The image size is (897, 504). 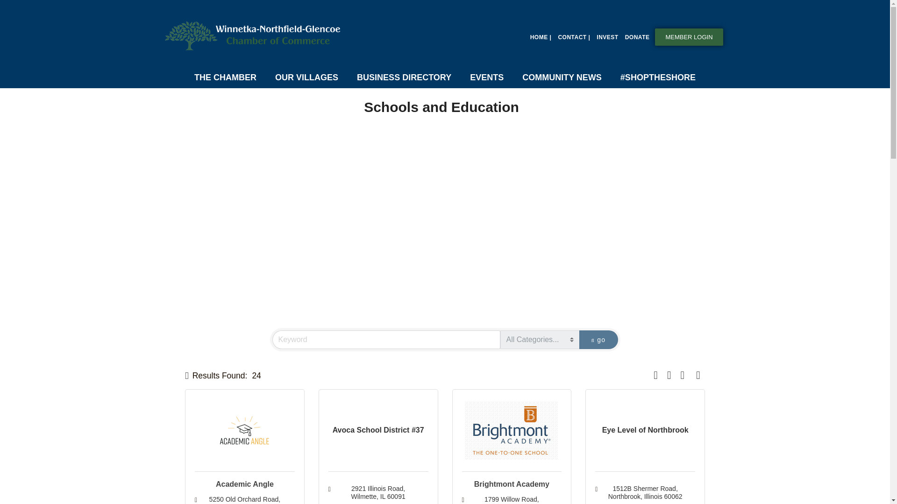 What do you see at coordinates (255, 35) in the screenshot?
I see `Winnetka-Northfield-Glencoe Chamber of Commerce` at bounding box center [255, 35].